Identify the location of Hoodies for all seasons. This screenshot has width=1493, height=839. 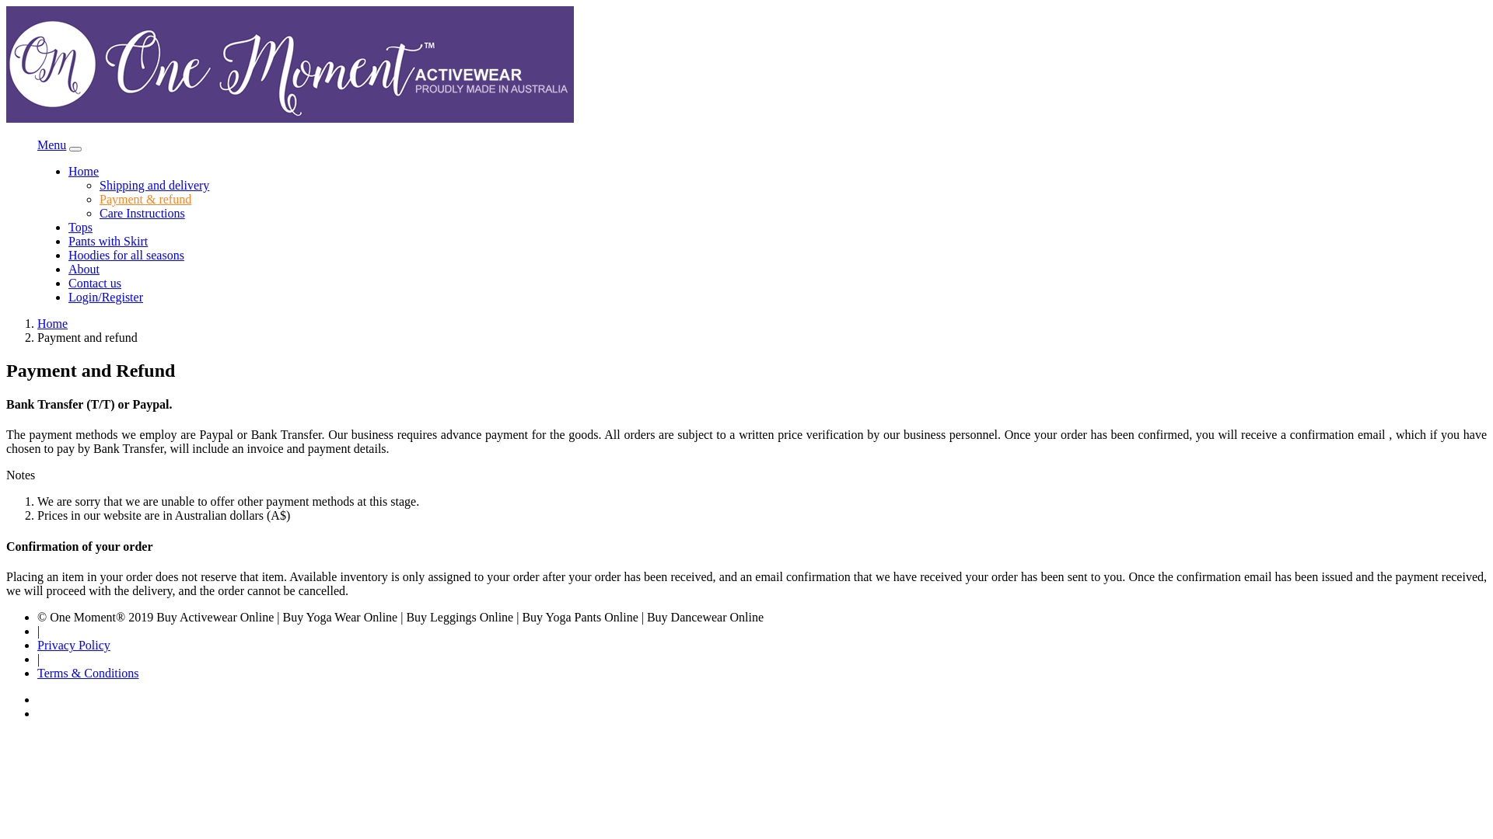
(126, 255).